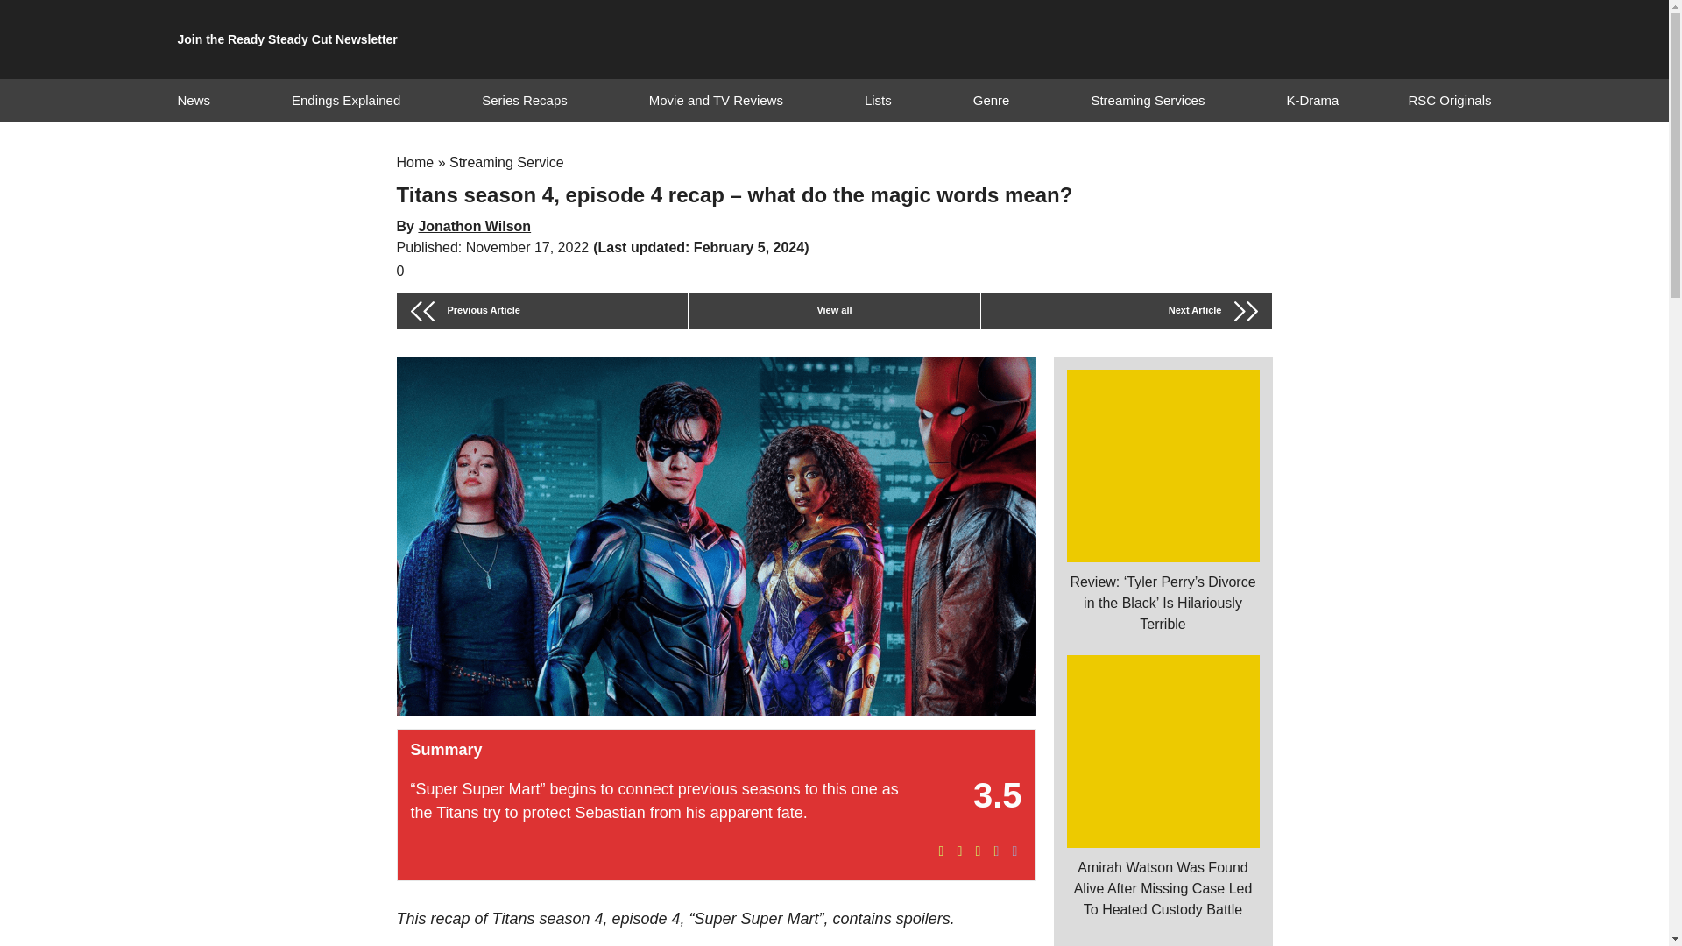 The width and height of the screenshot is (1682, 946). What do you see at coordinates (1312, 100) in the screenshot?
I see `K-Drama` at bounding box center [1312, 100].